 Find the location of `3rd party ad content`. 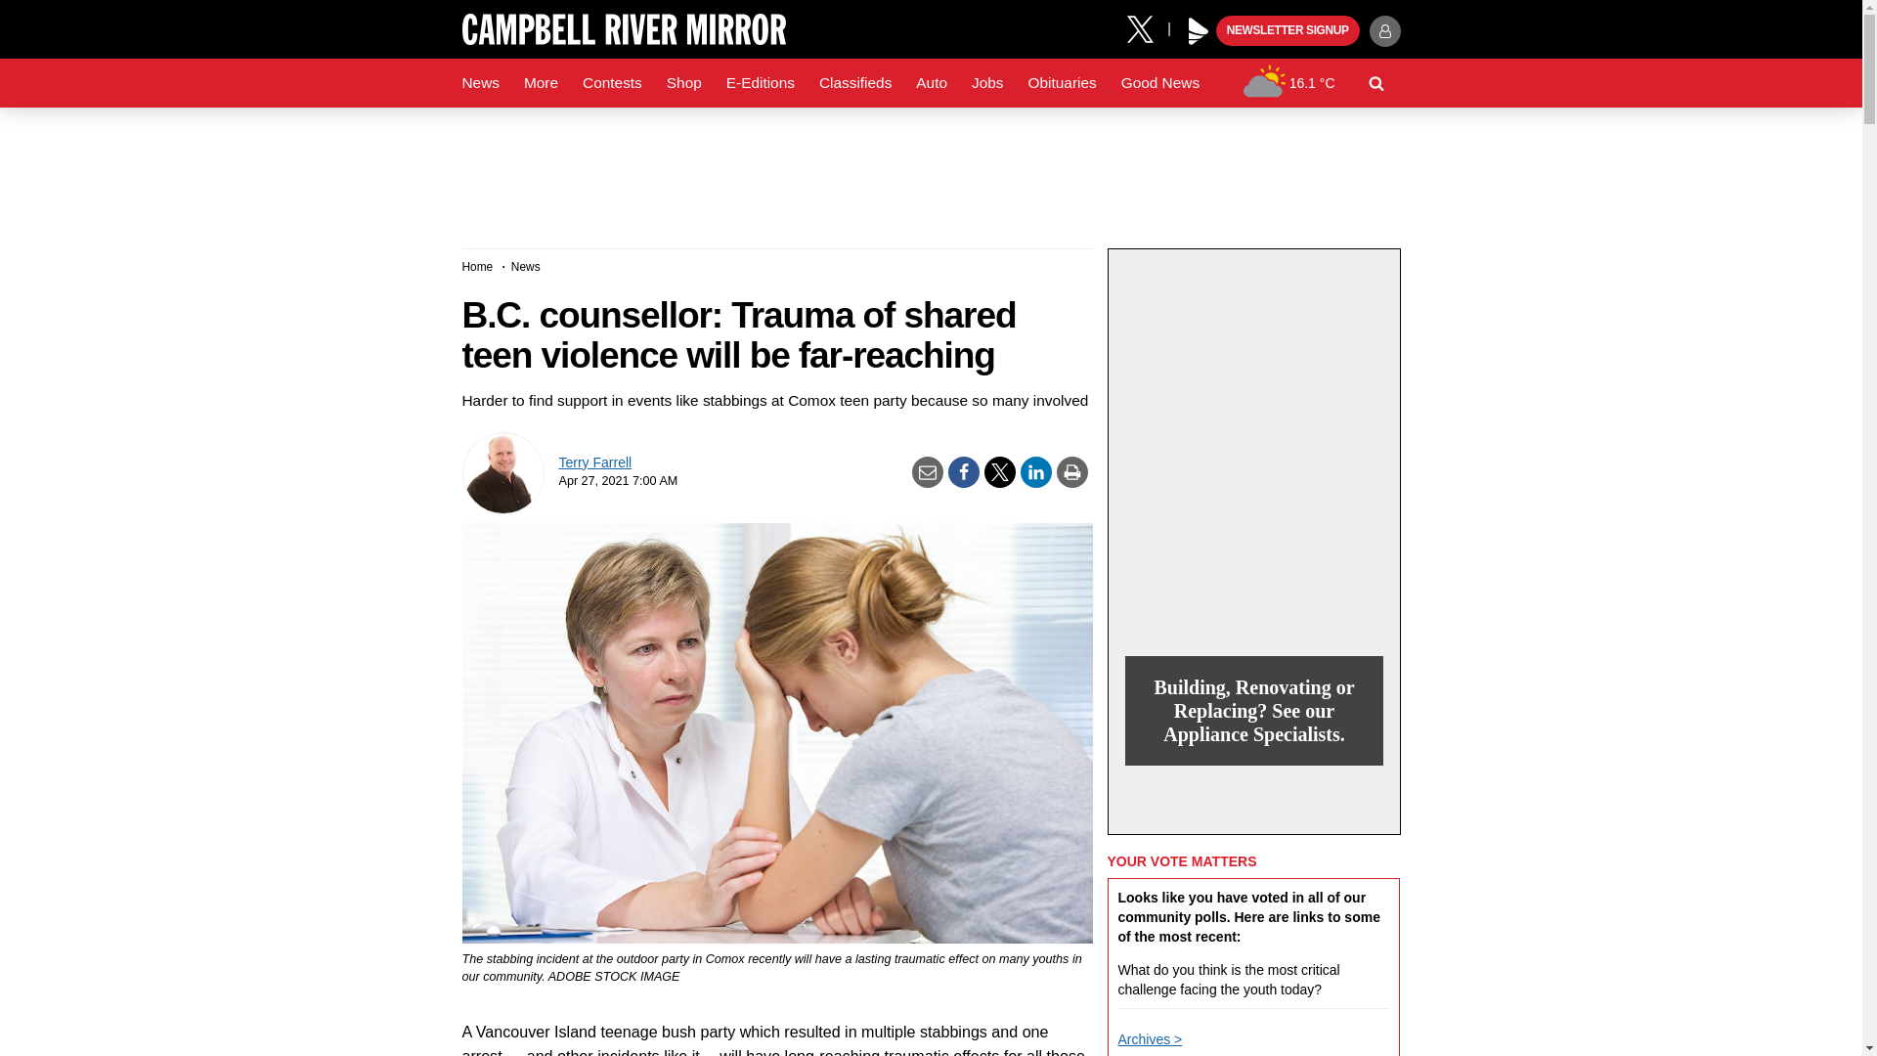

3rd party ad content is located at coordinates (930, 170).